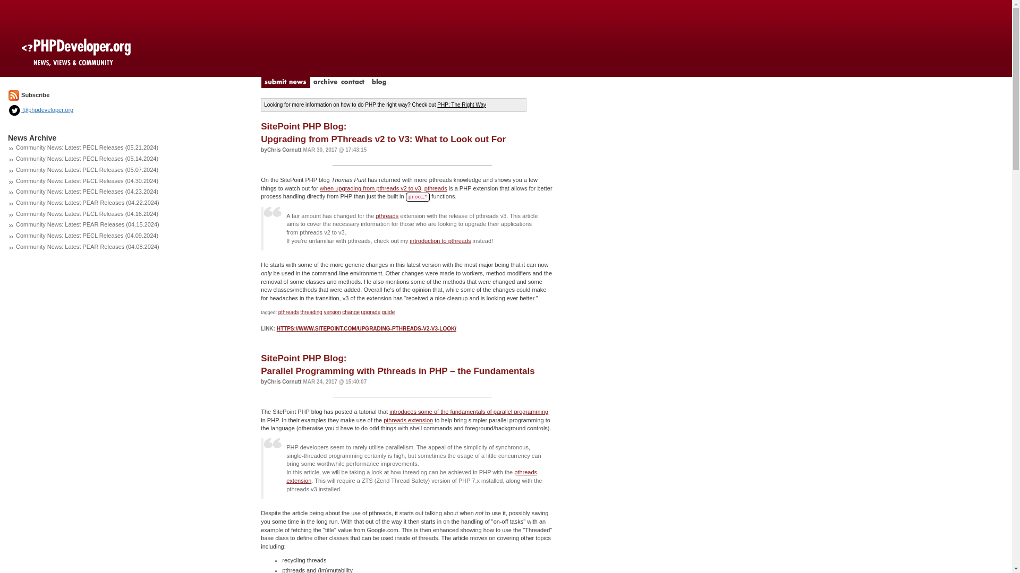 The width and height of the screenshot is (1020, 573). I want to click on upgrade, so click(371, 312).